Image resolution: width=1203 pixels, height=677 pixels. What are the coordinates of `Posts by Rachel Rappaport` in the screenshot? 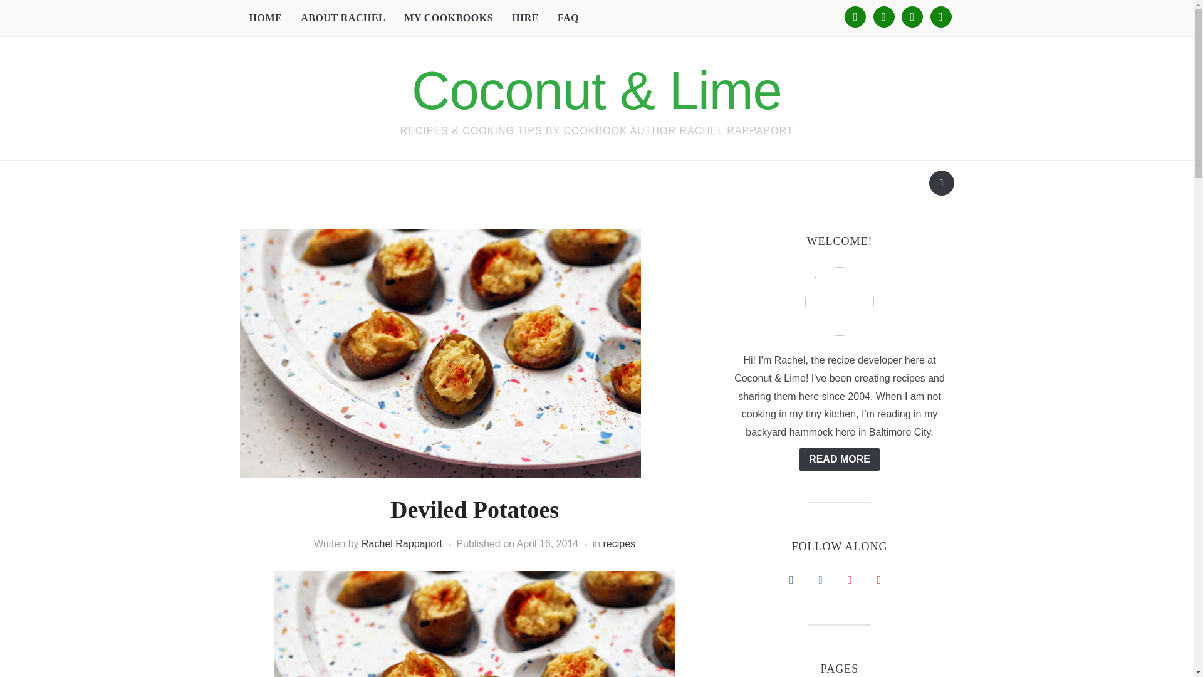 It's located at (402, 543).